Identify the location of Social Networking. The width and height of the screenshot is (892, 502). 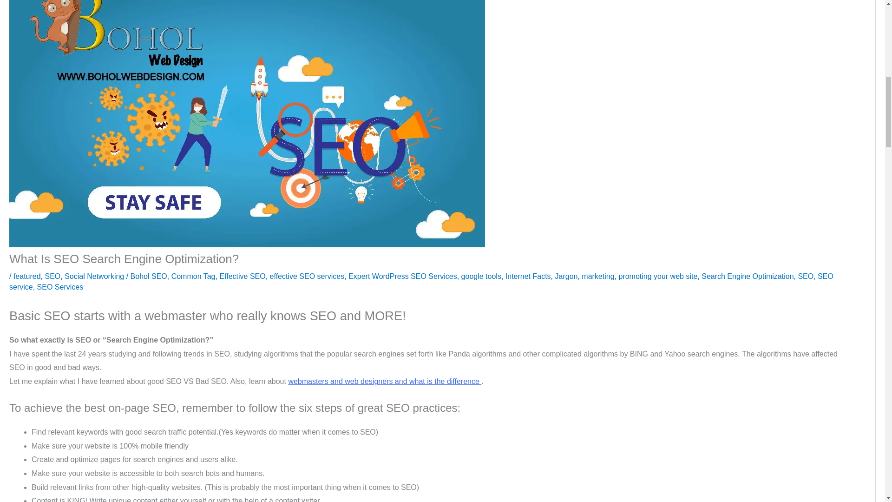
(94, 276).